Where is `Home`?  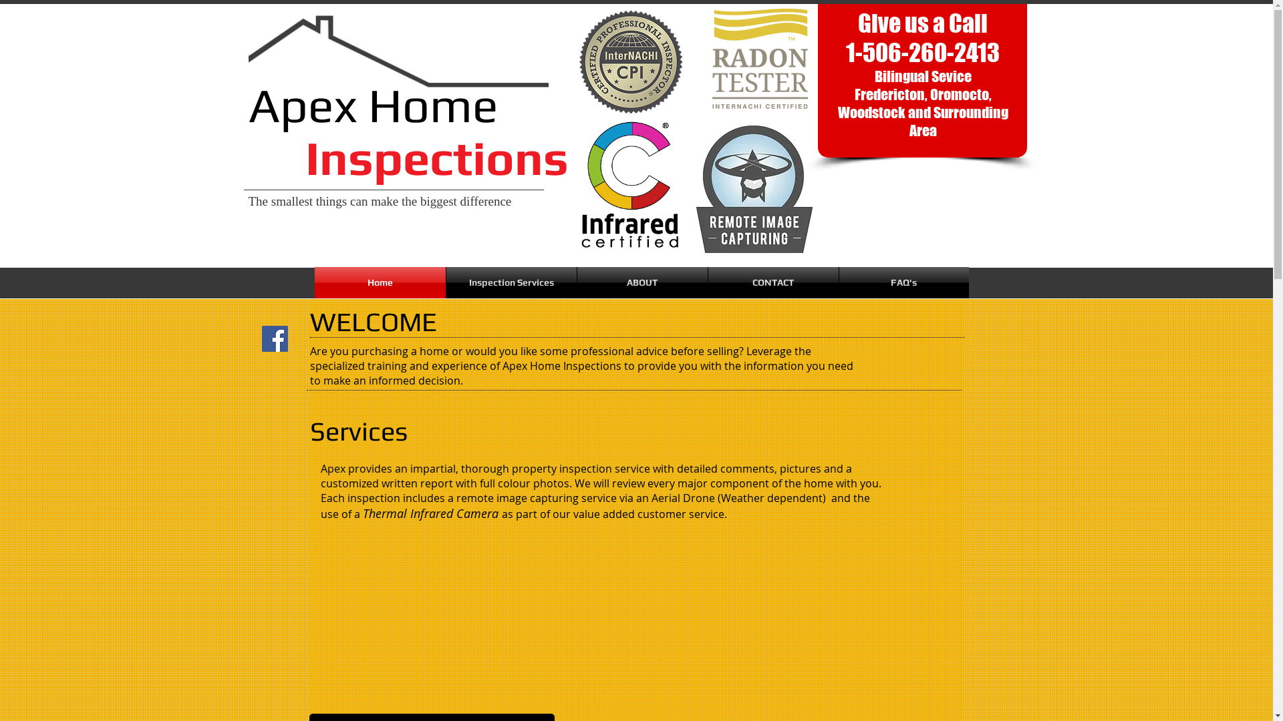 Home is located at coordinates (380, 282).